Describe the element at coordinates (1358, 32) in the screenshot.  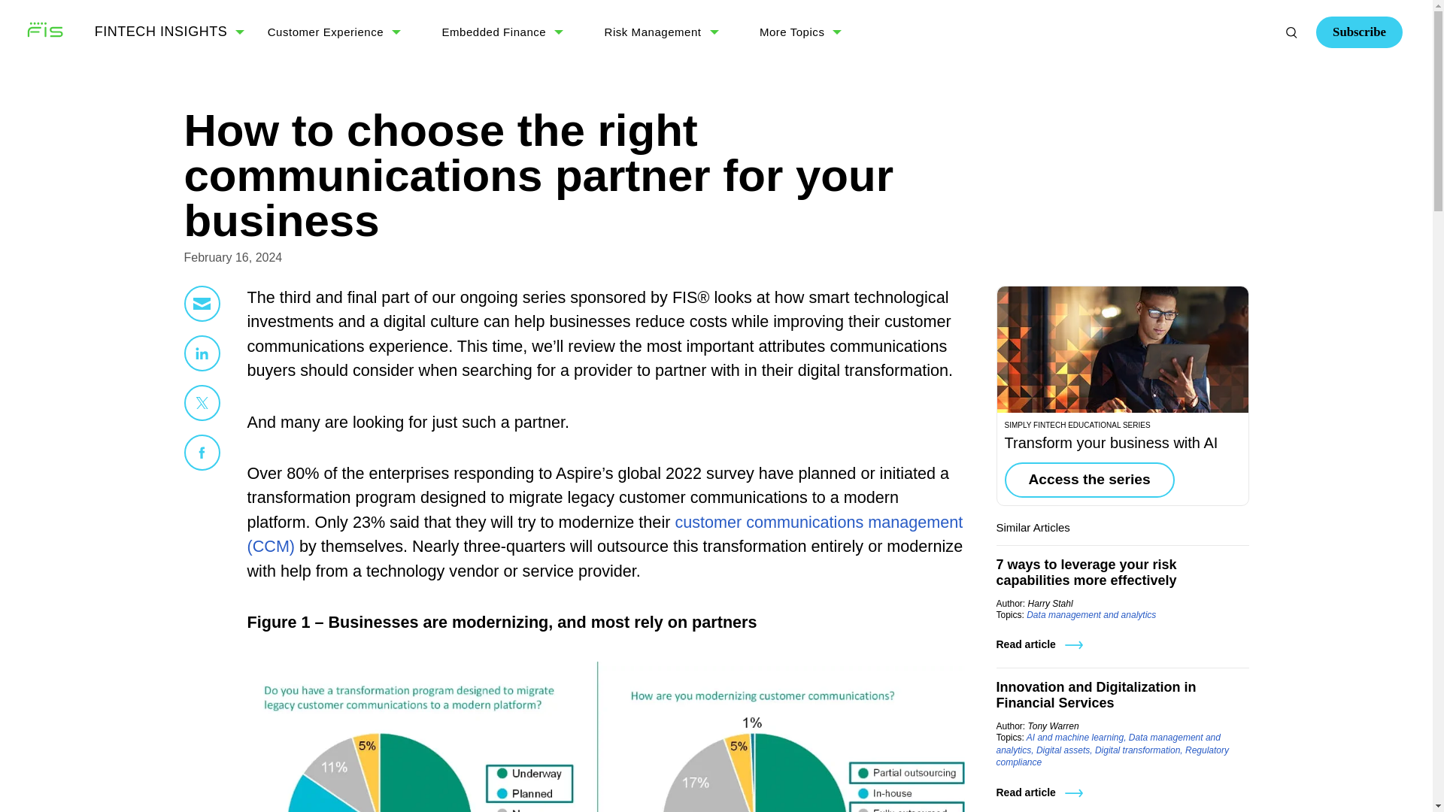
I see `Subscribe` at that location.